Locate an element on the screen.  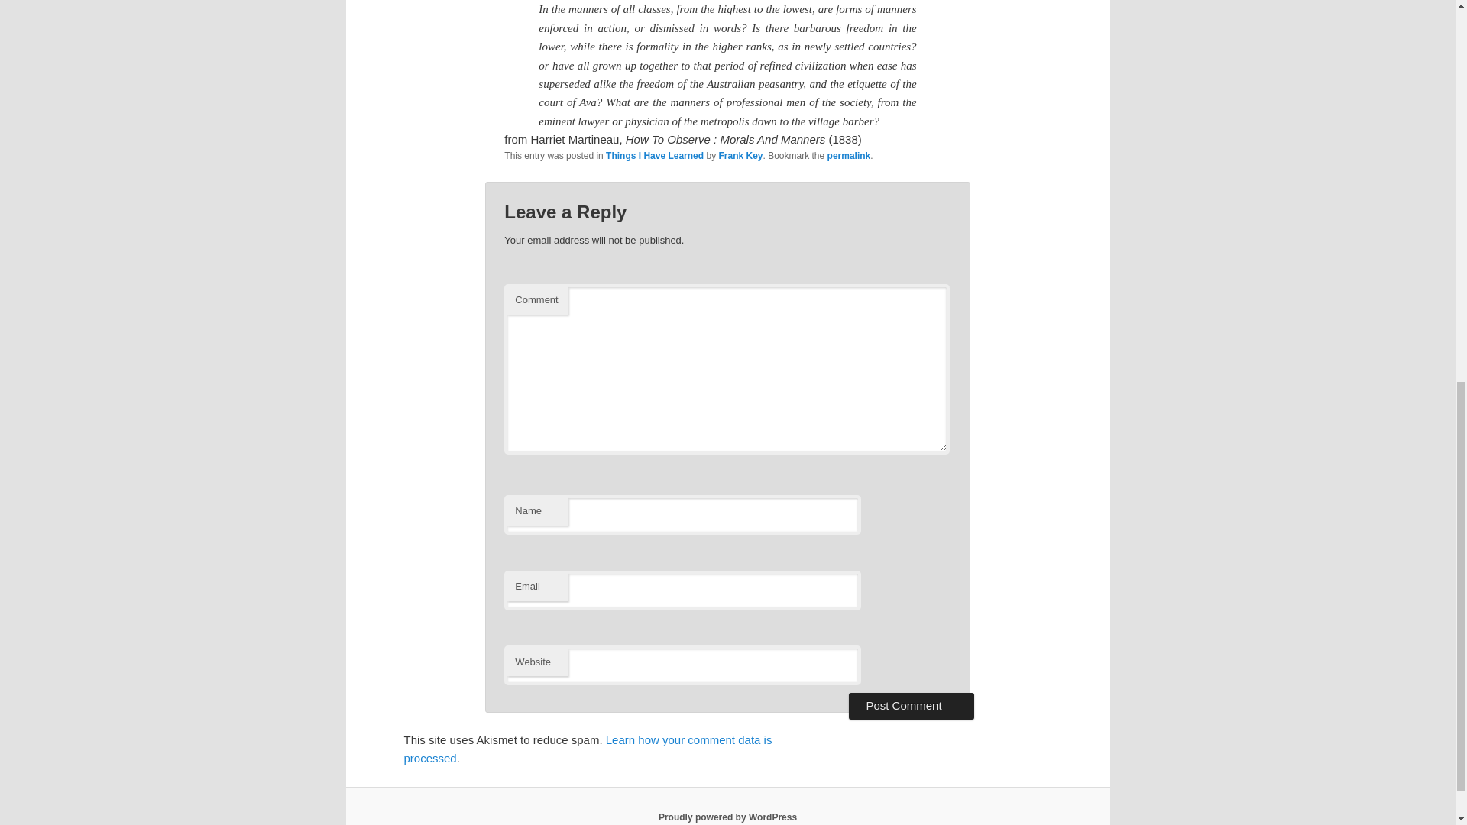
Semantic Personal Publishing Platform is located at coordinates (727, 817).